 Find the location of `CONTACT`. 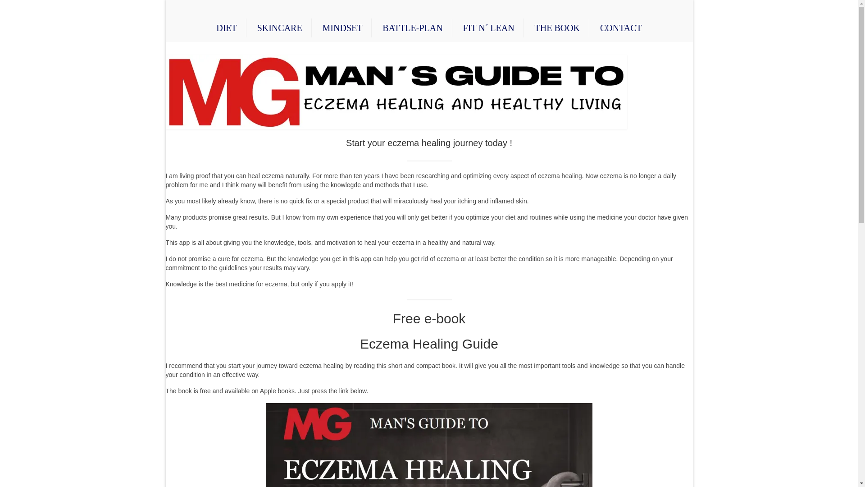

CONTACT is located at coordinates (621, 28).